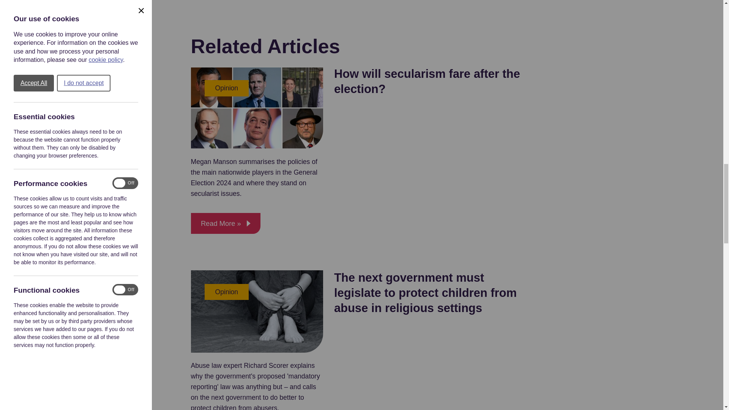 This screenshot has width=729, height=410. What do you see at coordinates (225, 223) in the screenshot?
I see `Read More: How will secularism fare after the election?` at bounding box center [225, 223].